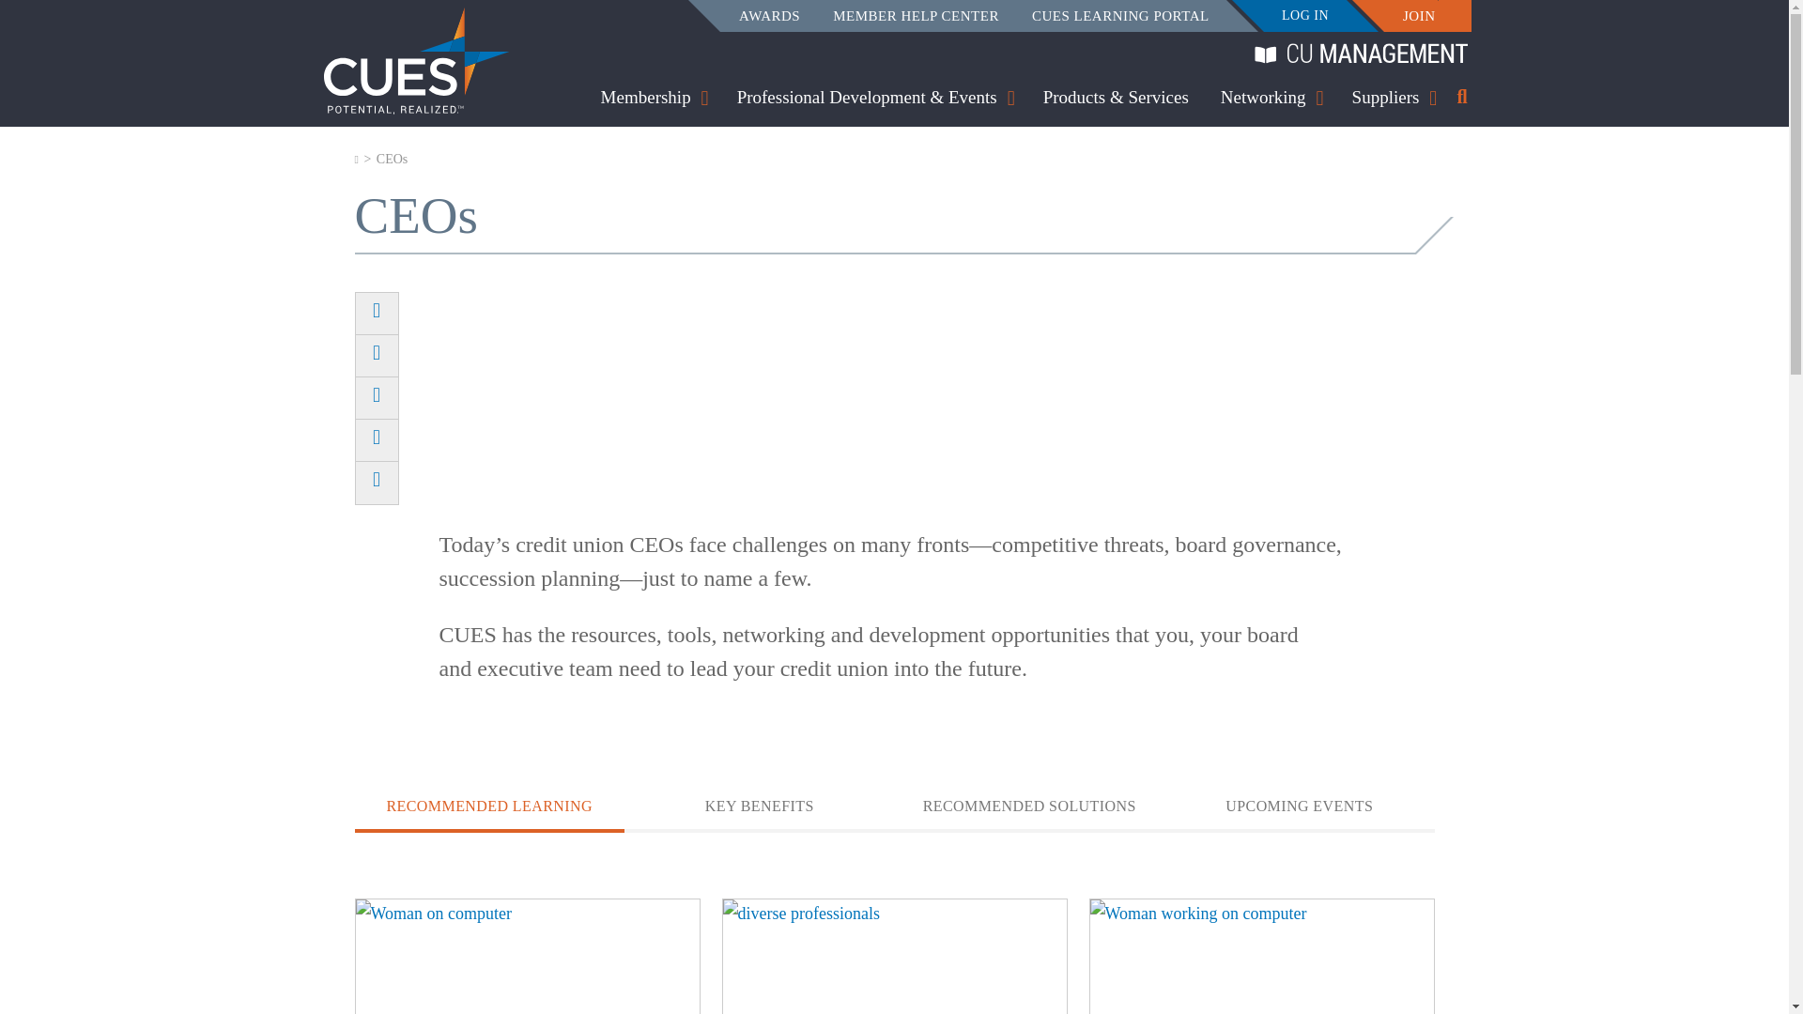 The image size is (1803, 1014). What do you see at coordinates (415, 60) in the screenshot?
I see `Home` at bounding box center [415, 60].